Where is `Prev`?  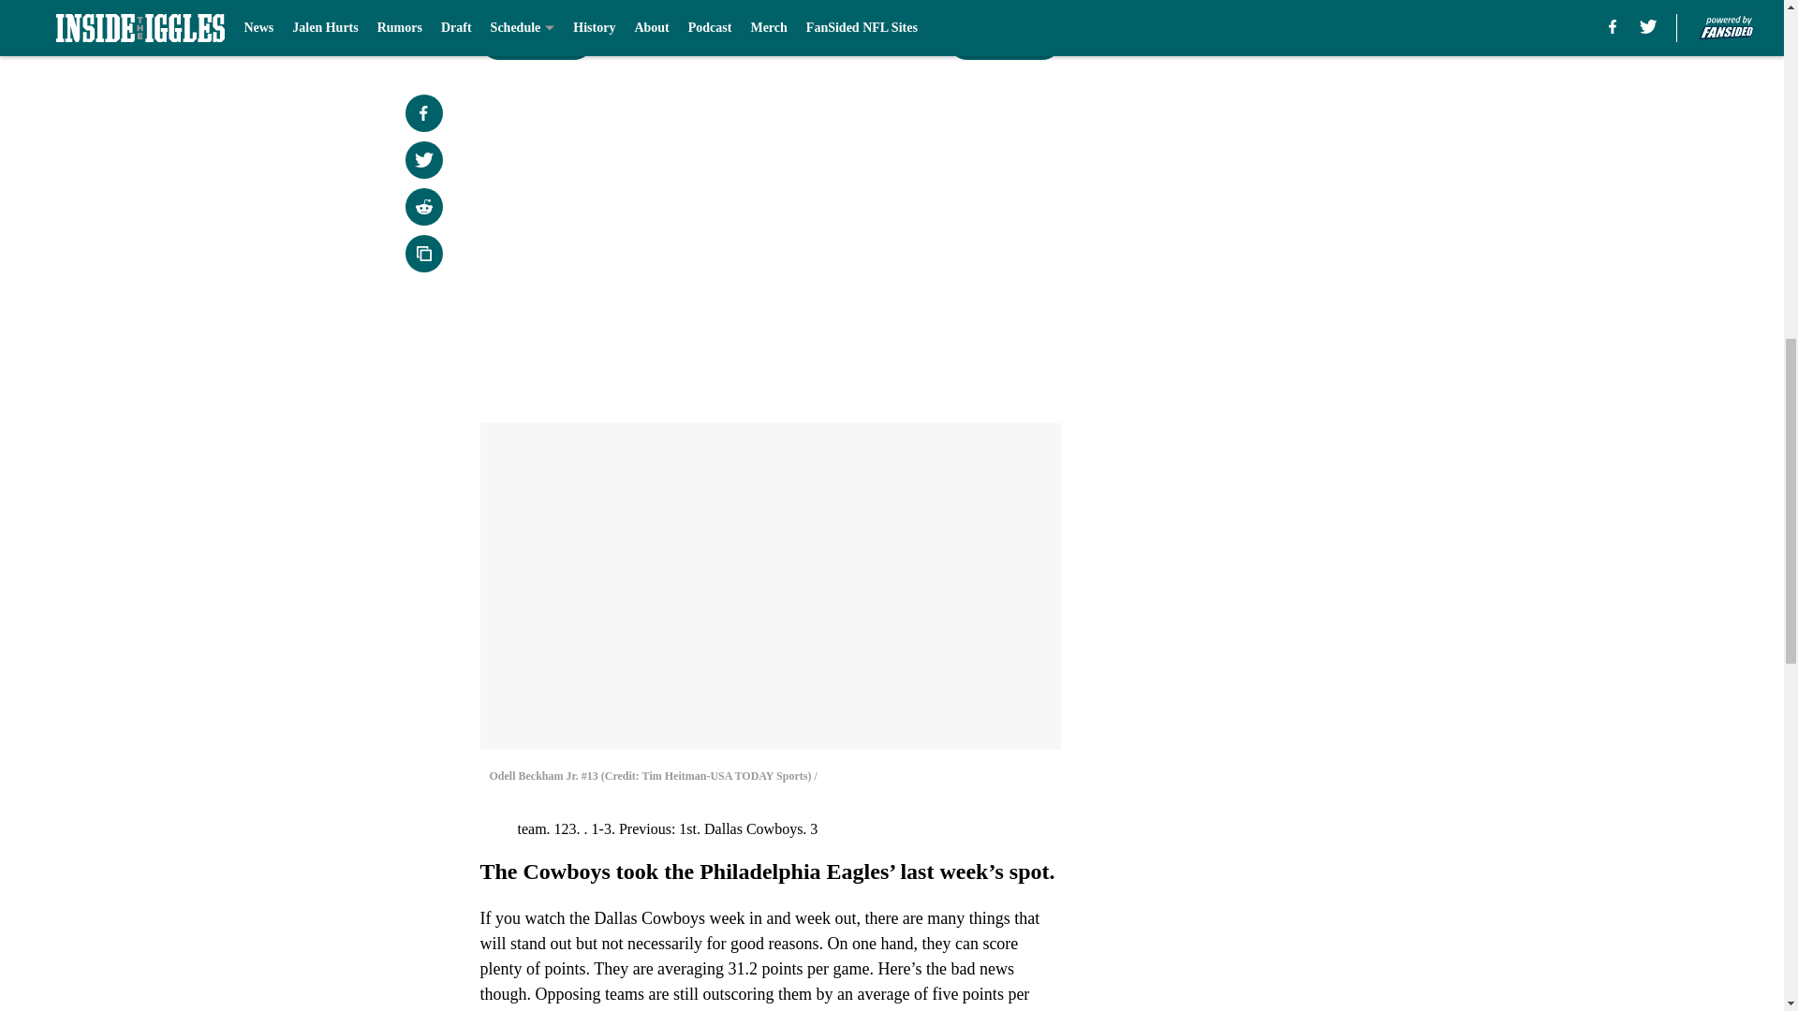
Prev is located at coordinates (536, 40).